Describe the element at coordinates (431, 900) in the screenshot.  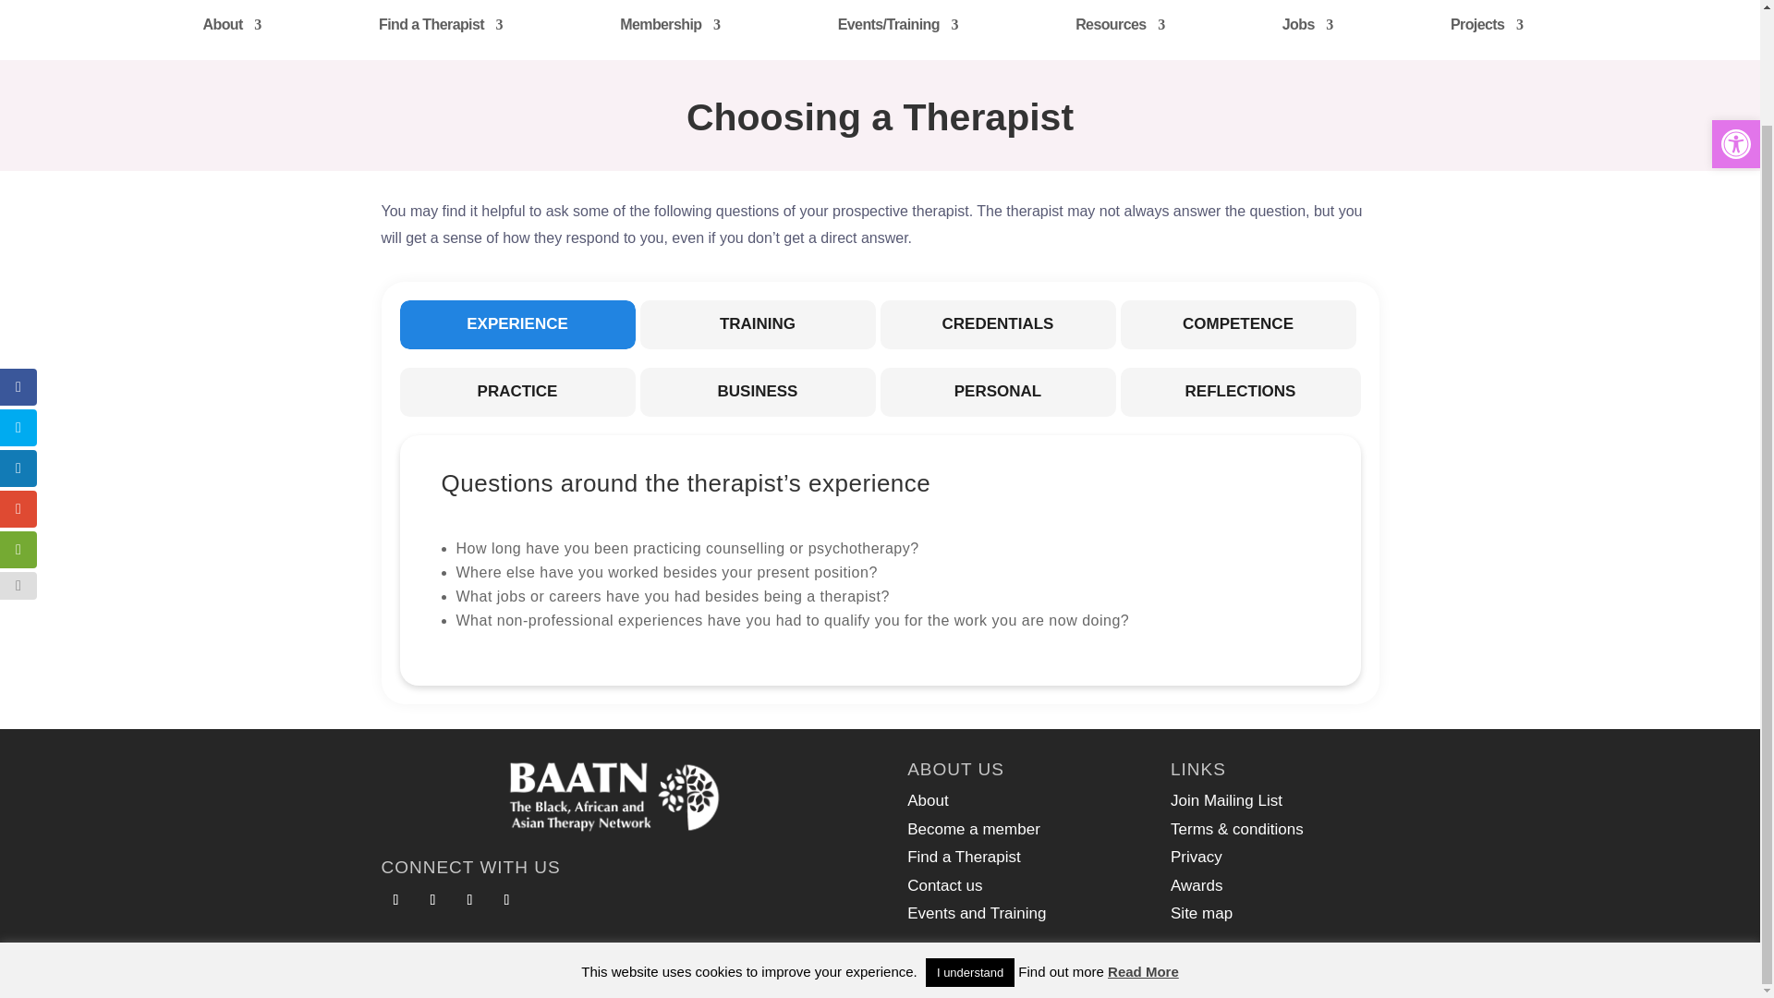
I see `Follow on X` at that location.